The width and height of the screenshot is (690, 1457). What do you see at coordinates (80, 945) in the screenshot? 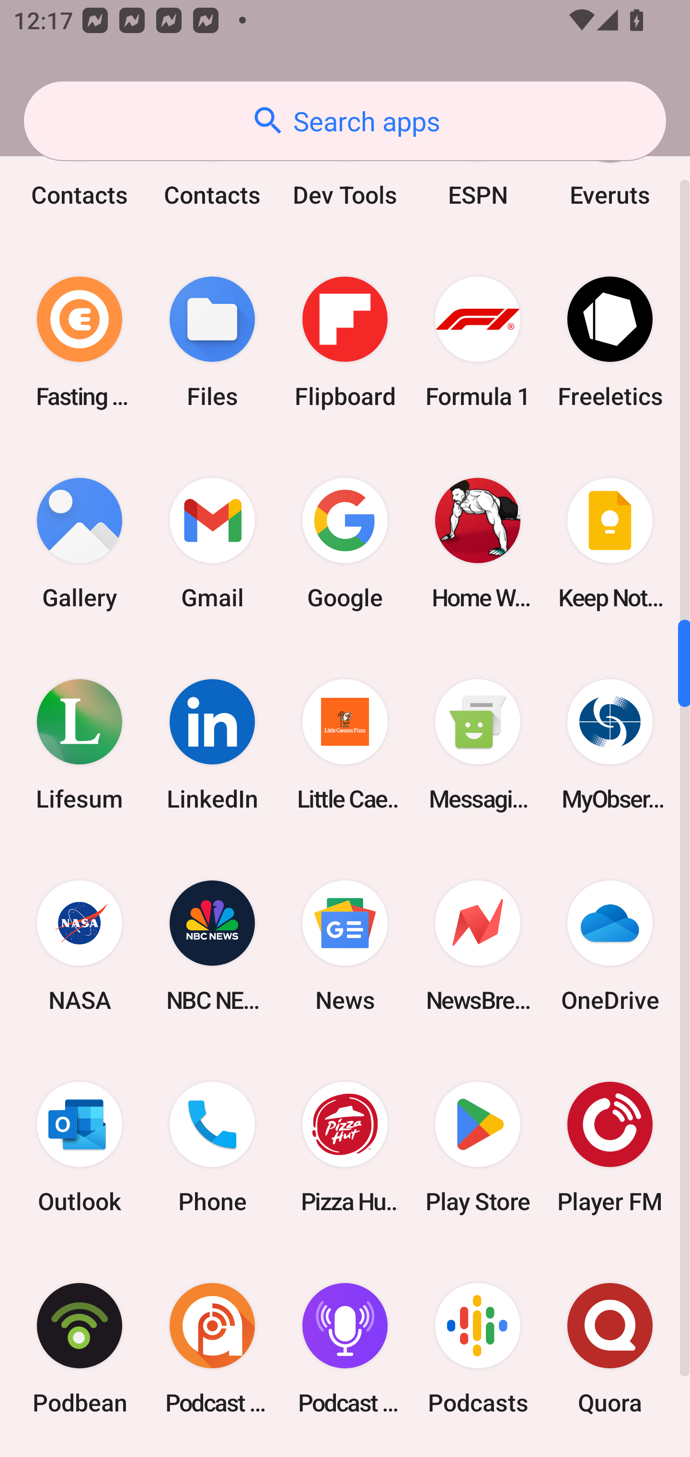
I see `NASA` at bounding box center [80, 945].